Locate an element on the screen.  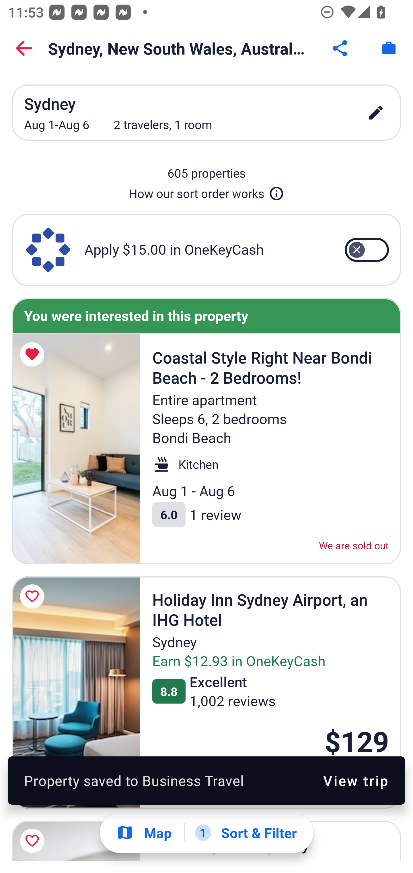
View trip is located at coordinates (356, 780).